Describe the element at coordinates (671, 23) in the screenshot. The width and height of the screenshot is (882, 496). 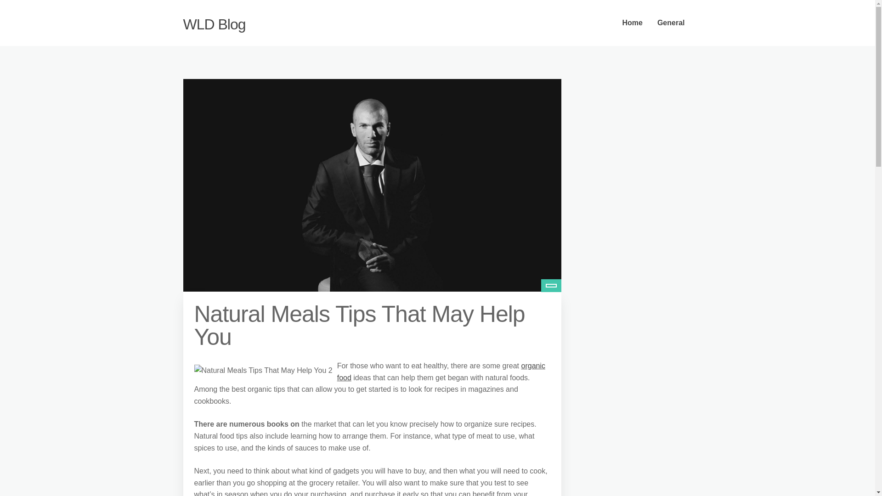
I see `General` at that location.